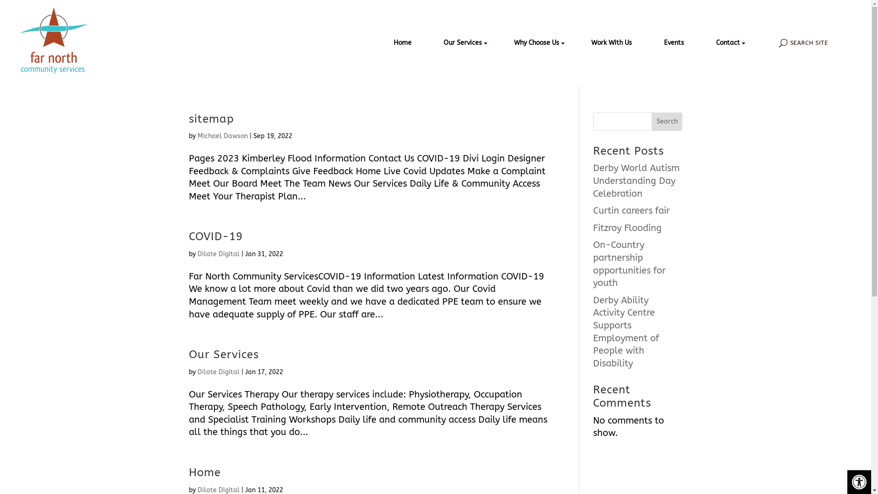 This screenshot has width=878, height=494. Describe the element at coordinates (627, 228) in the screenshot. I see `Fitzroy Flooding` at that location.